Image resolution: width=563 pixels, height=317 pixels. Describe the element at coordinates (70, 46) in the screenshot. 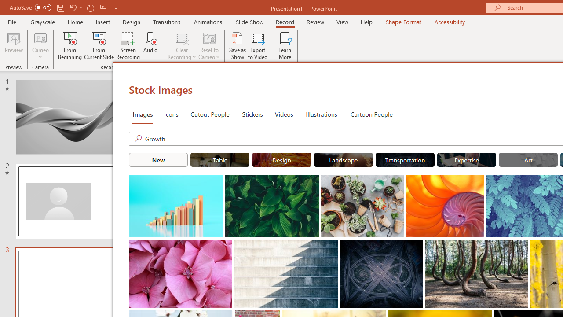

I see `From Beginning...` at that location.